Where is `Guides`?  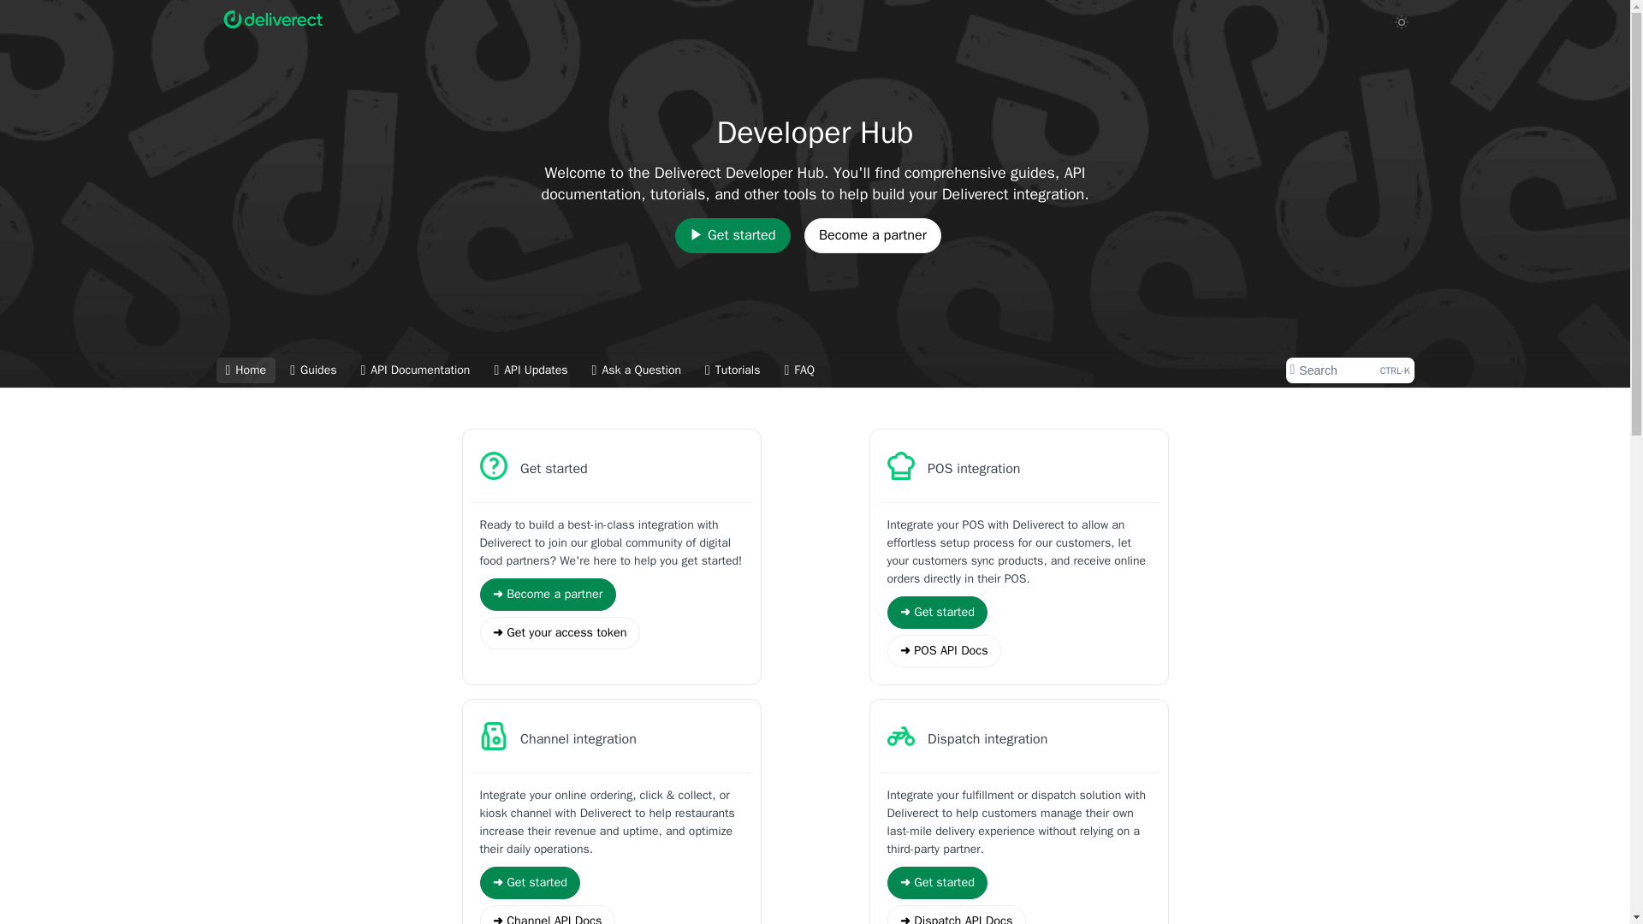 Guides is located at coordinates (313, 370).